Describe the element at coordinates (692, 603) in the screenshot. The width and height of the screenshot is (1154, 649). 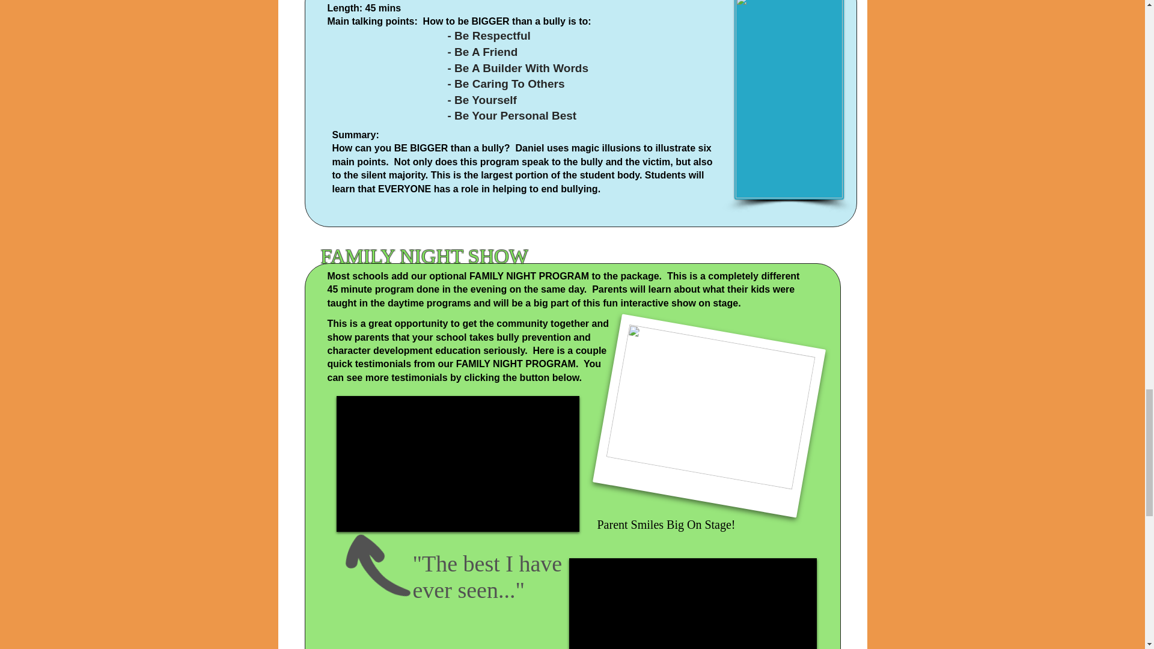
I see `External YouTube` at that location.